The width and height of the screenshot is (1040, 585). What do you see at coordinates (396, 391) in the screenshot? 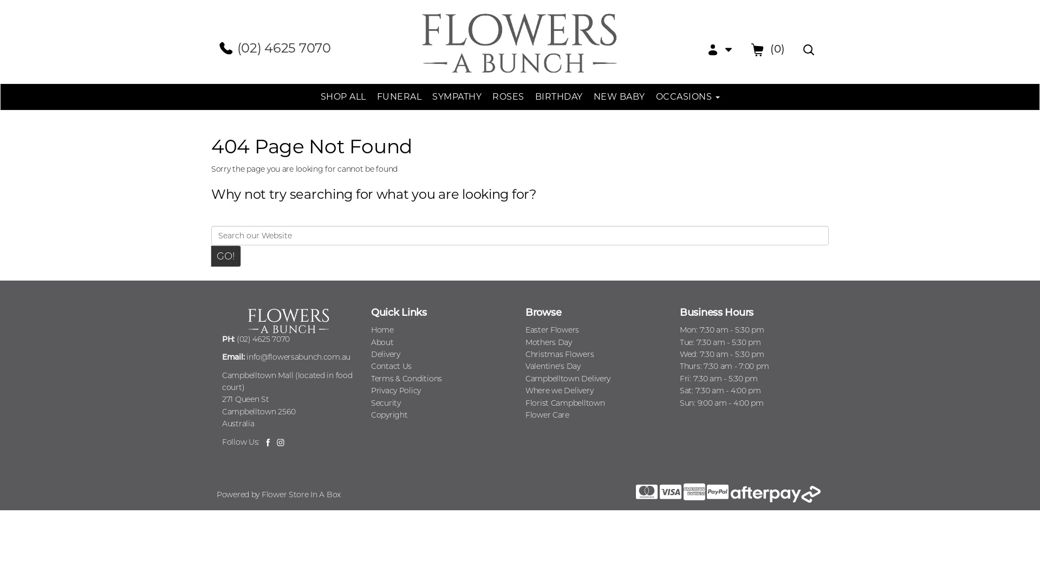
I see `Privacy Policy` at bounding box center [396, 391].